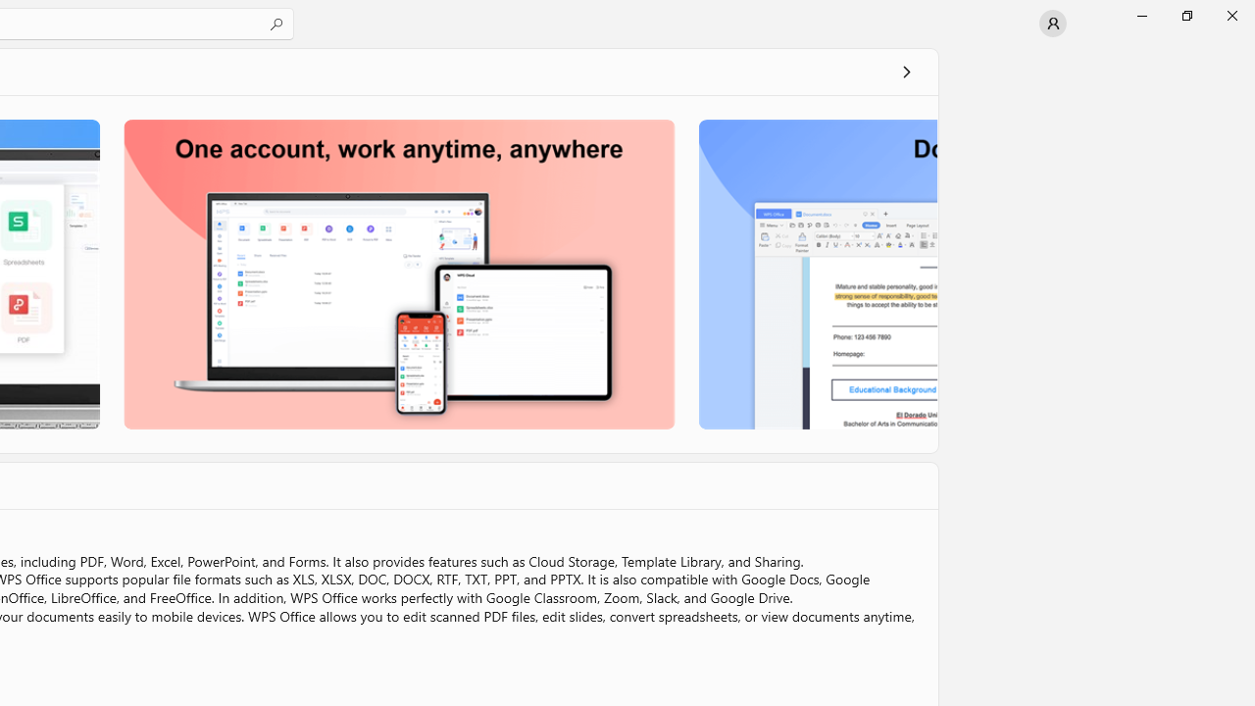 Image resolution: width=1255 pixels, height=706 pixels. What do you see at coordinates (1053, 24) in the screenshot?
I see `User profile` at bounding box center [1053, 24].